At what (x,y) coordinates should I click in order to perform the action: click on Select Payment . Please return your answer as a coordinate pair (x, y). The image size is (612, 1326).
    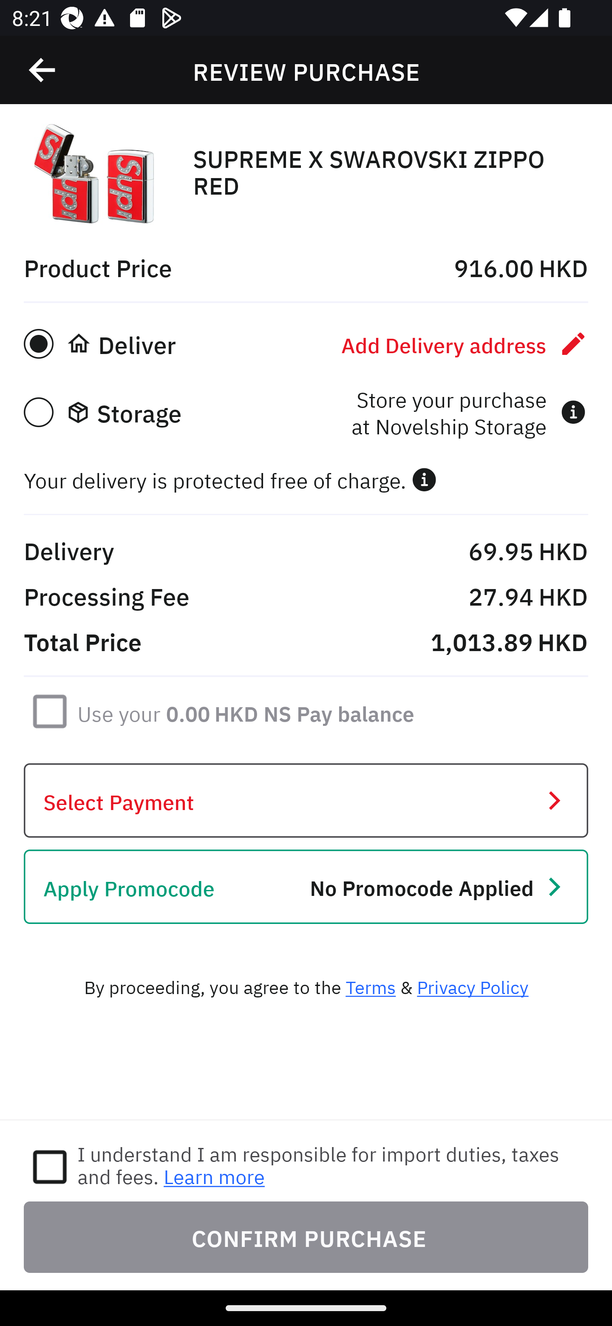
    Looking at the image, I should click on (306, 801).